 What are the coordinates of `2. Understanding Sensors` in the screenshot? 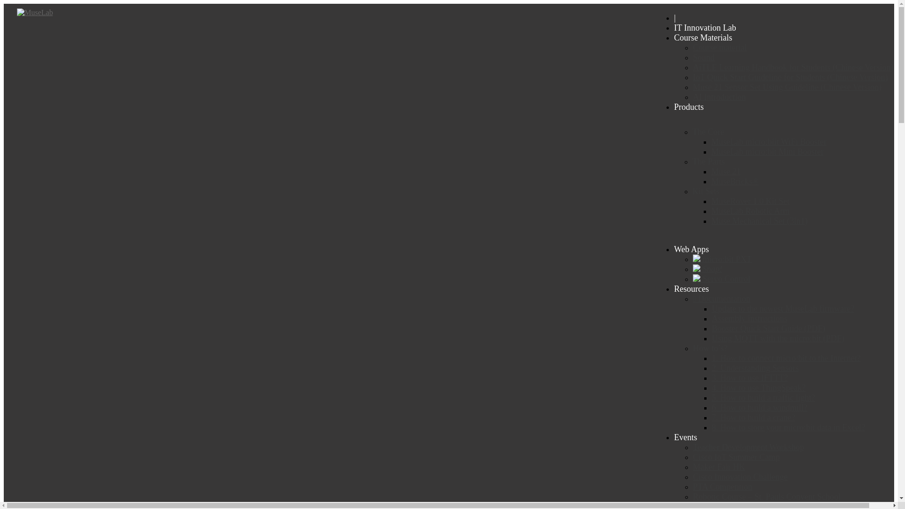 It's located at (755, 368).